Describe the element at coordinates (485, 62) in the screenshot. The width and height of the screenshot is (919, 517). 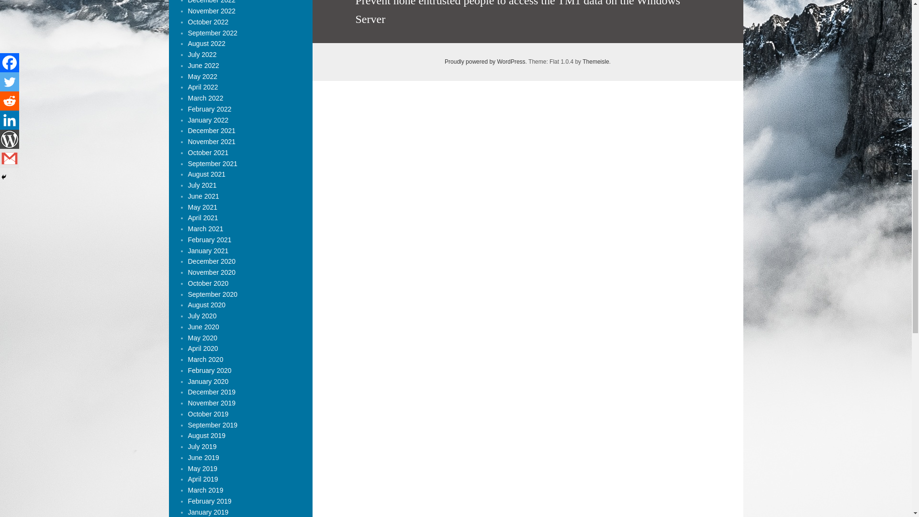
I see `Semantic Personal Publishing Platform` at that location.